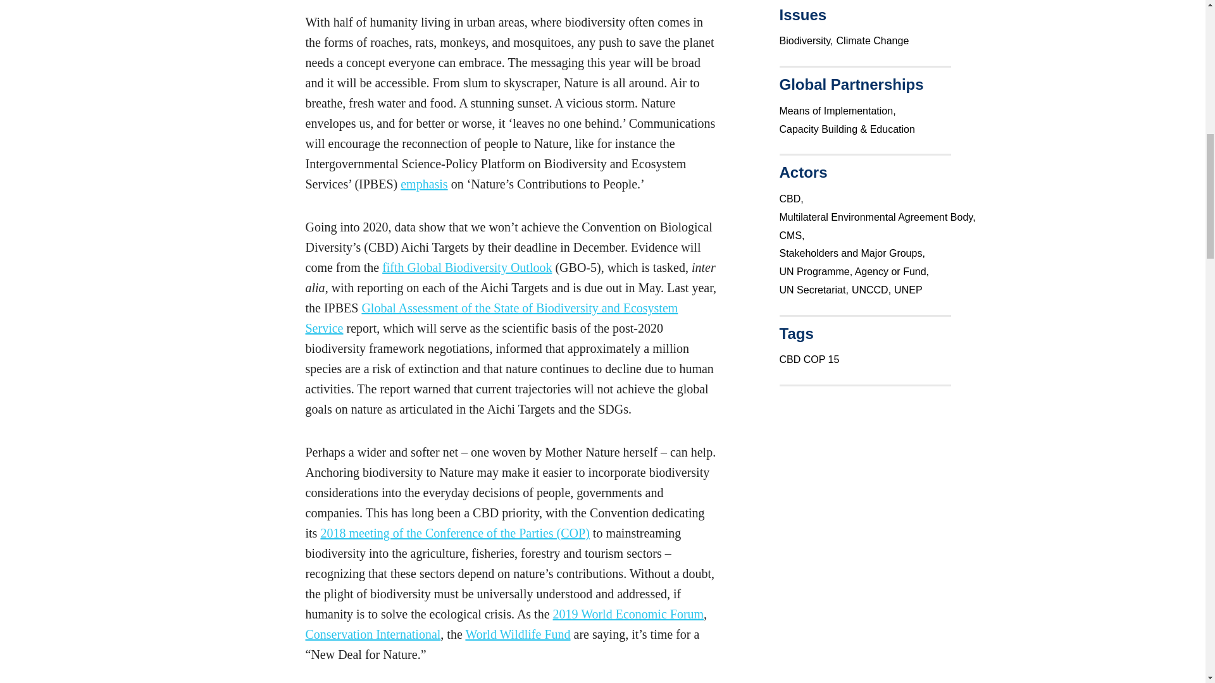 This screenshot has width=1215, height=683. I want to click on 2019 World Economic Forum, so click(628, 613).